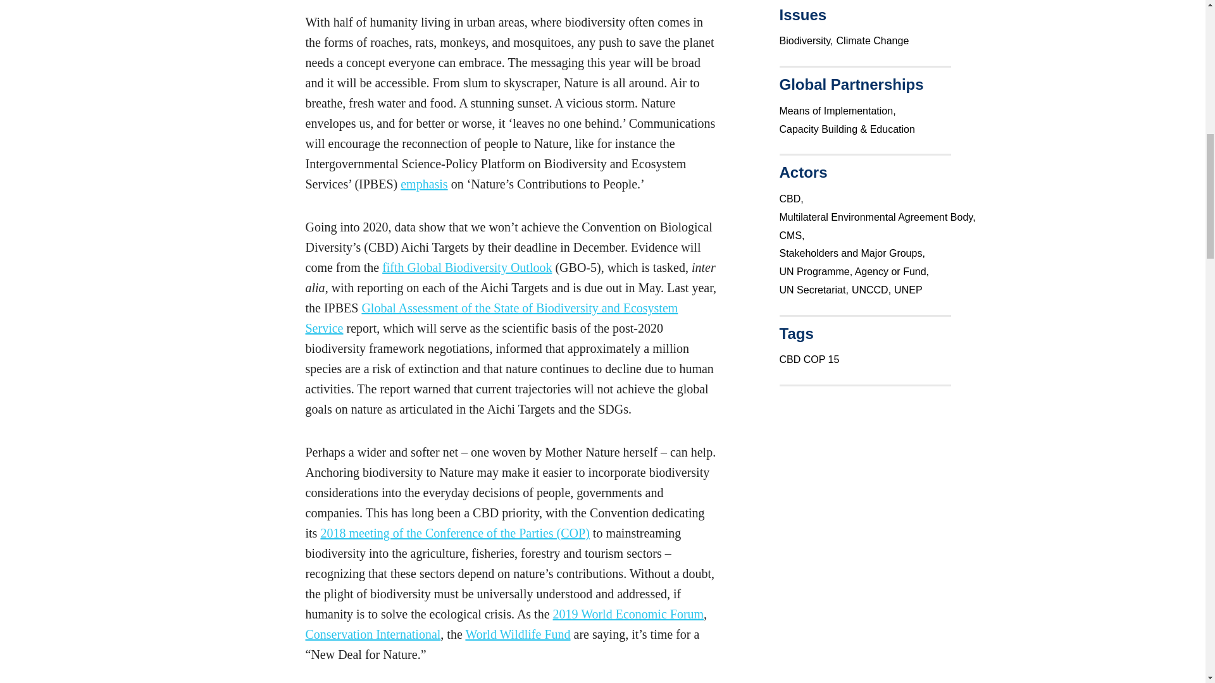 This screenshot has width=1215, height=683. I want to click on 2019 World Economic Forum, so click(628, 613).